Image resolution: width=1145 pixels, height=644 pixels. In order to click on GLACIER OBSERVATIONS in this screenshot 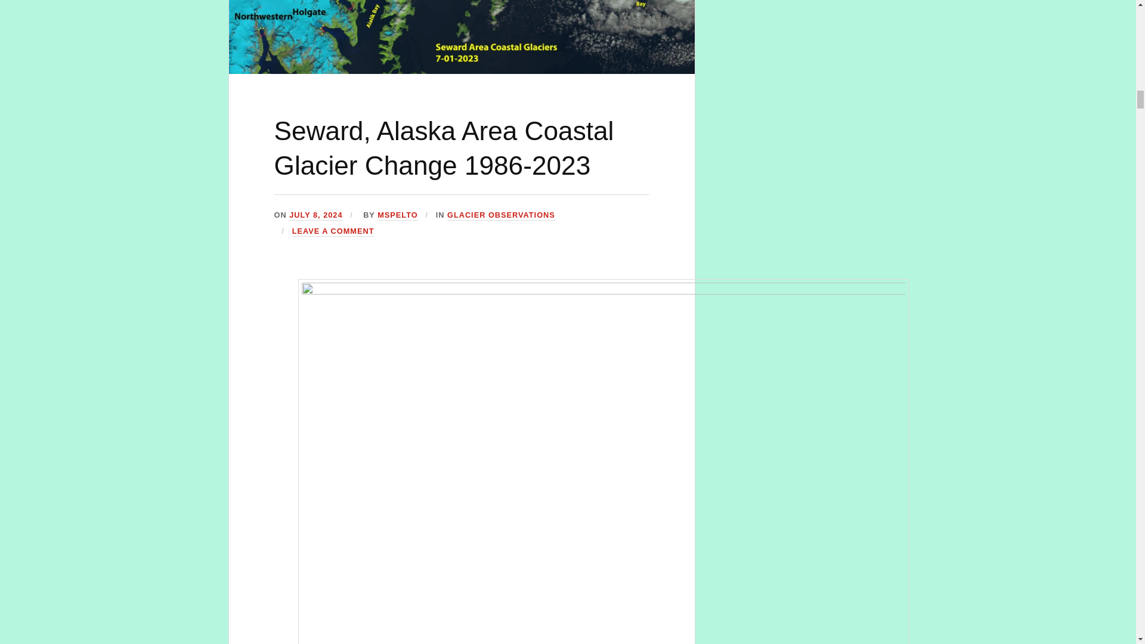, I will do `click(501, 216)`.